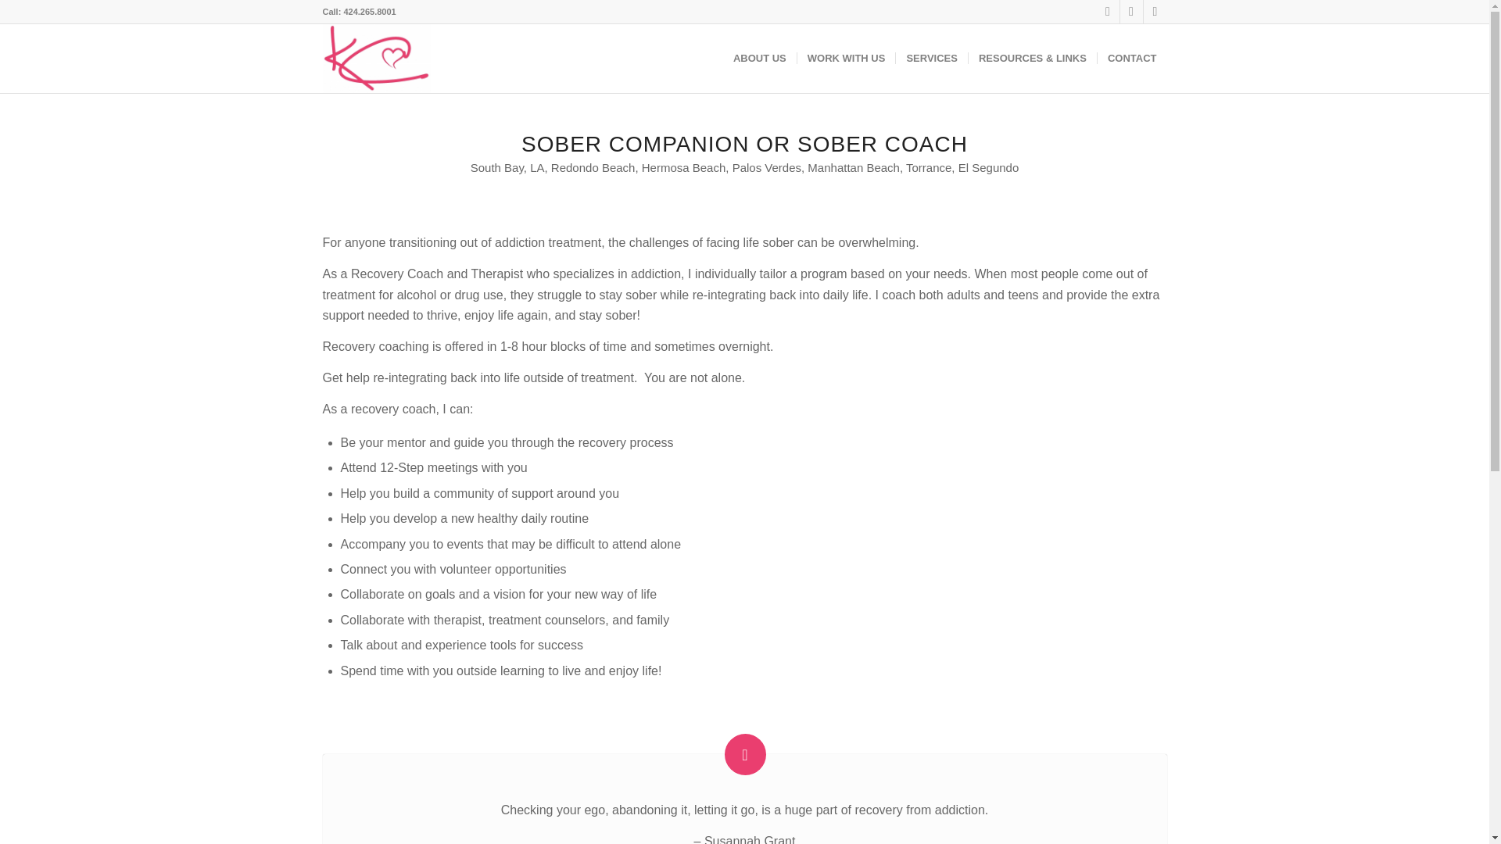 The width and height of the screenshot is (1501, 844). Describe the element at coordinates (1130, 12) in the screenshot. I see `Twitter` at that location.